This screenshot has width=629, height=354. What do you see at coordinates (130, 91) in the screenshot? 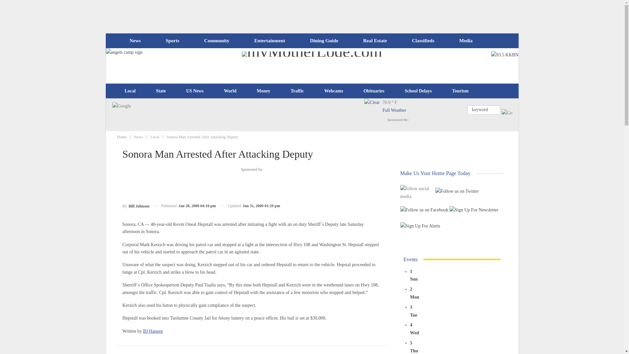
I see `Local` at bounding box center [130, 91].